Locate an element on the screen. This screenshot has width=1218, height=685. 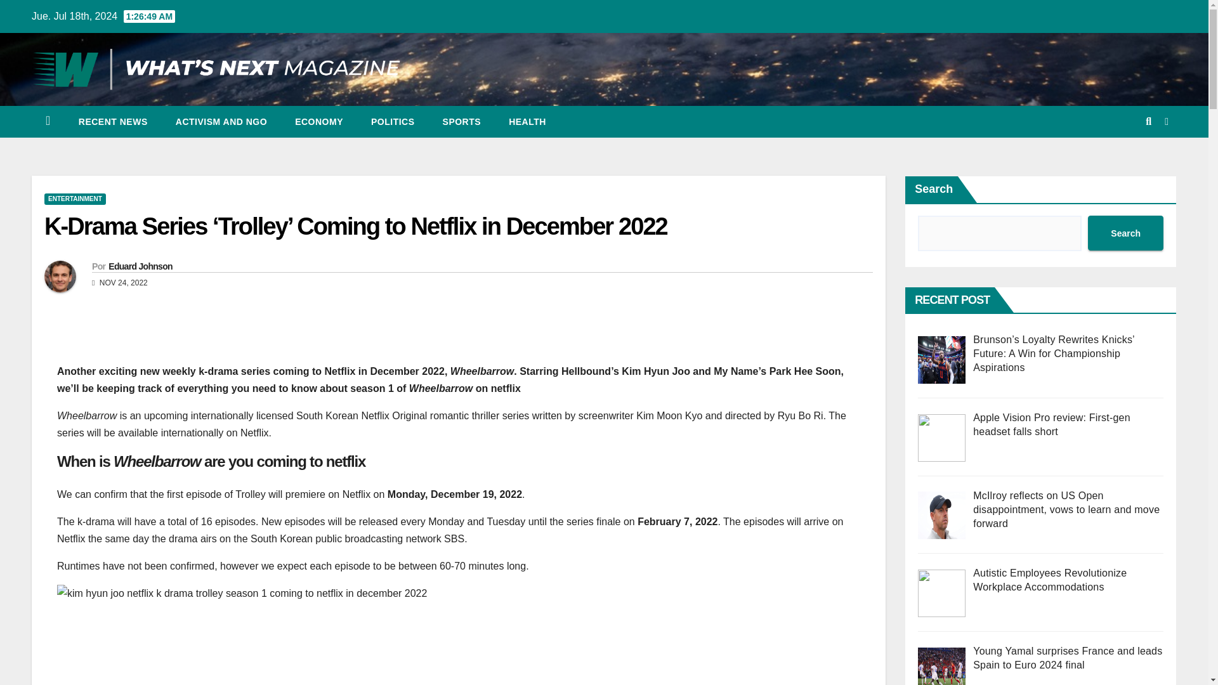
ECONOMY is located at coordinates (318, 122).